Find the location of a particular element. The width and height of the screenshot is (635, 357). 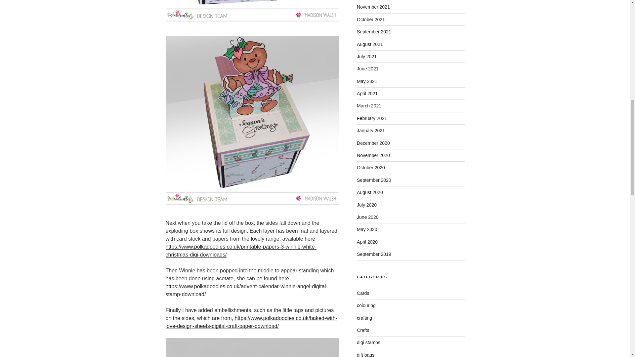

September 2021 is located at coordinates (374, 31).